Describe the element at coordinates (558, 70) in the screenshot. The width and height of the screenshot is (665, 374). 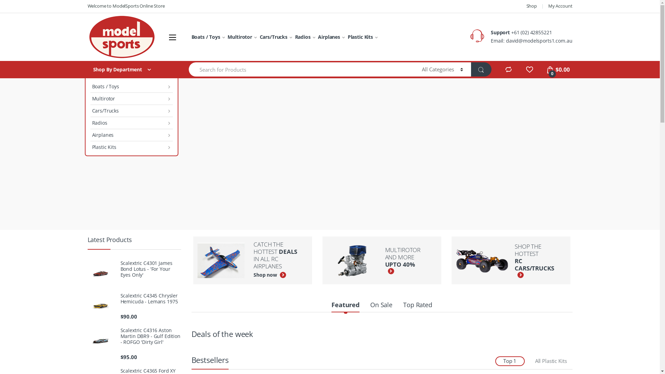
I see `0
$0.00` at that location.